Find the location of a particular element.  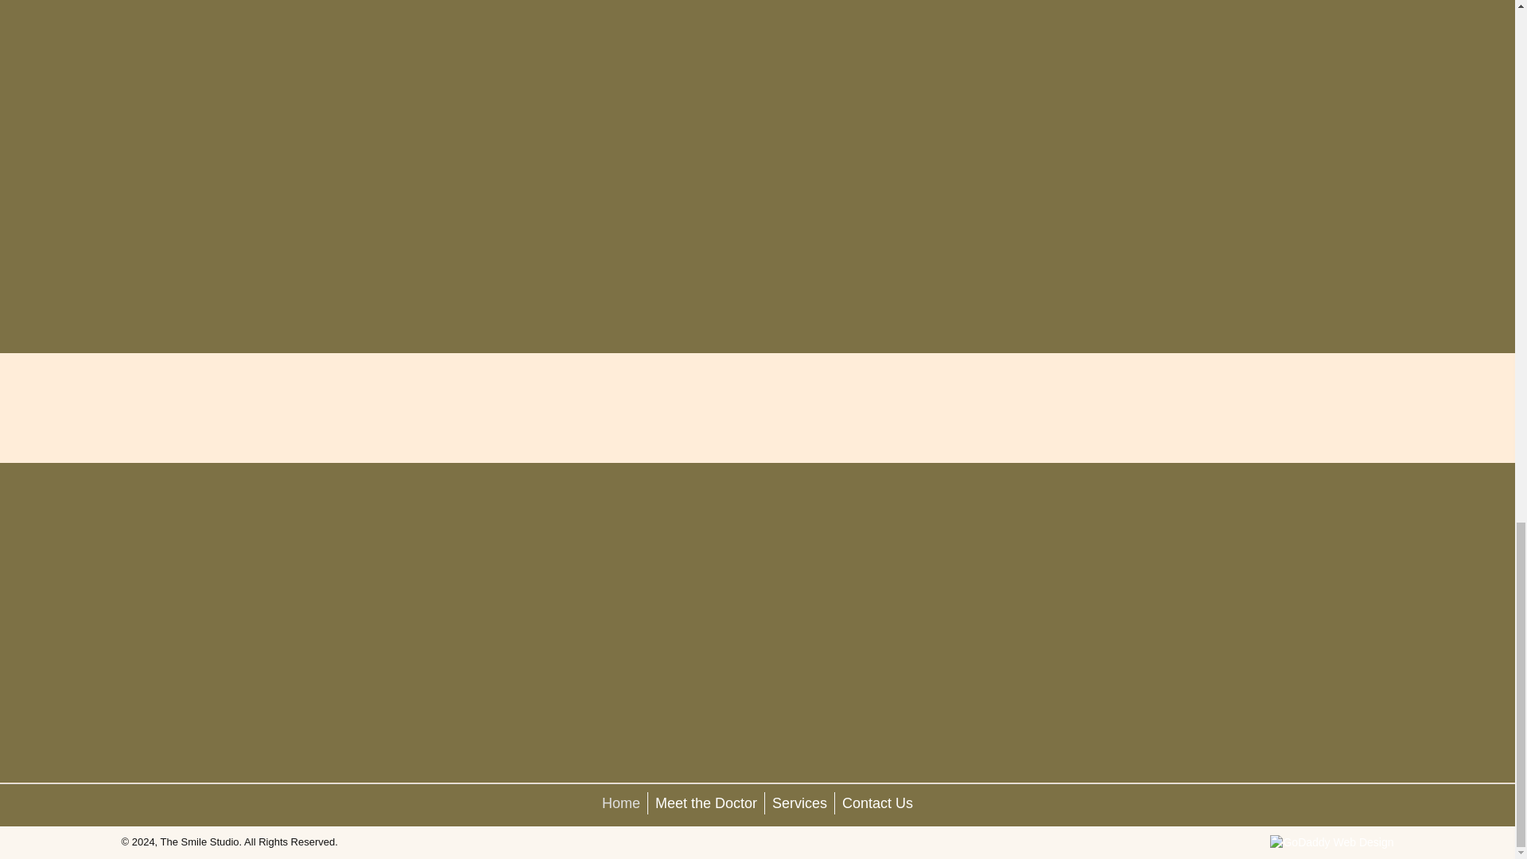

Home is located at coordinates (621, 803).